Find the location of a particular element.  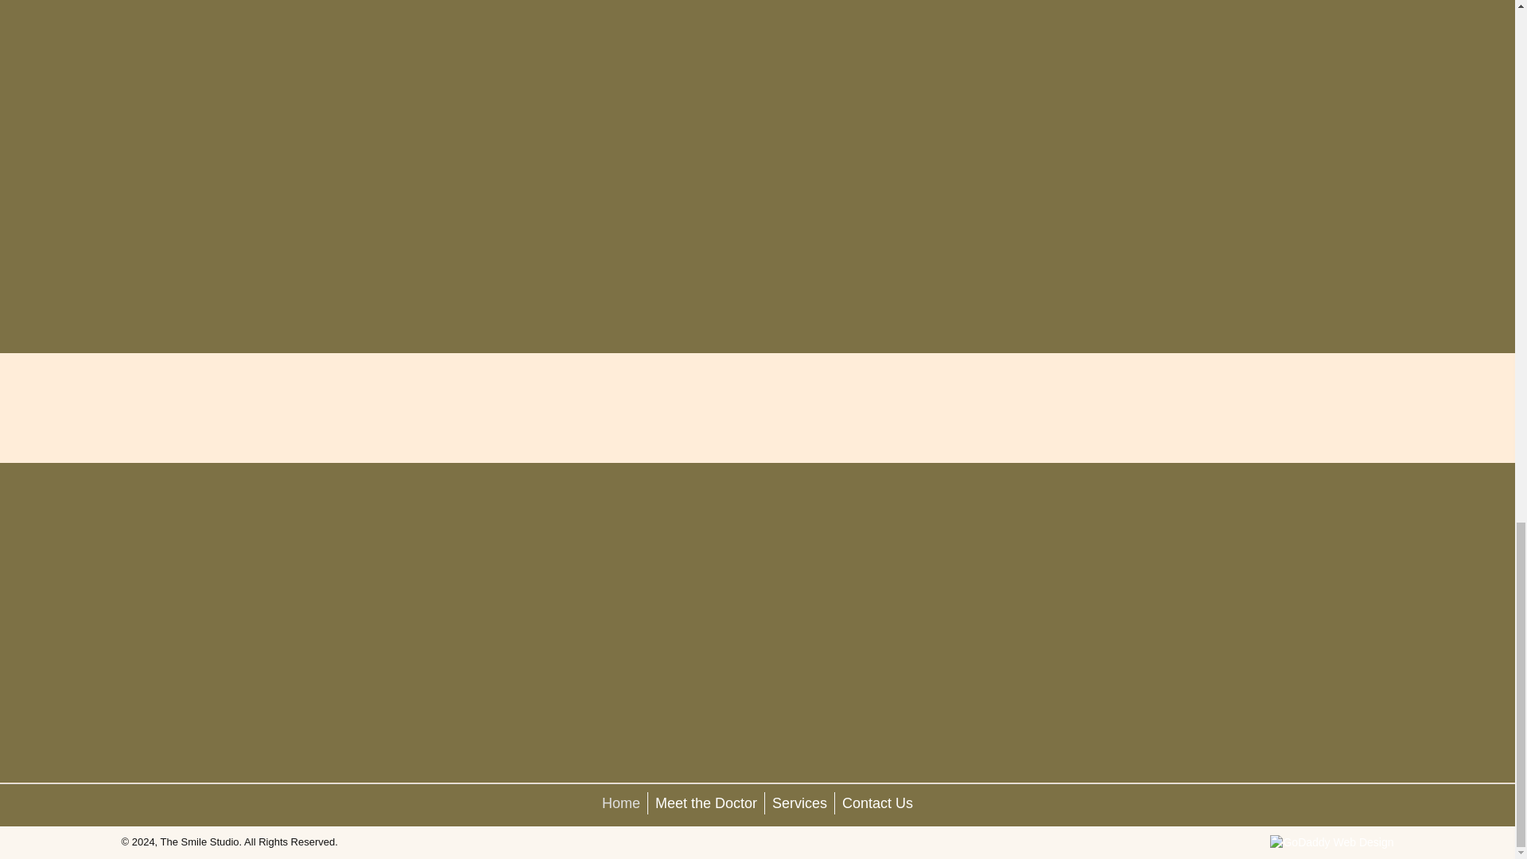

Home is located at coordinates (621, 803).